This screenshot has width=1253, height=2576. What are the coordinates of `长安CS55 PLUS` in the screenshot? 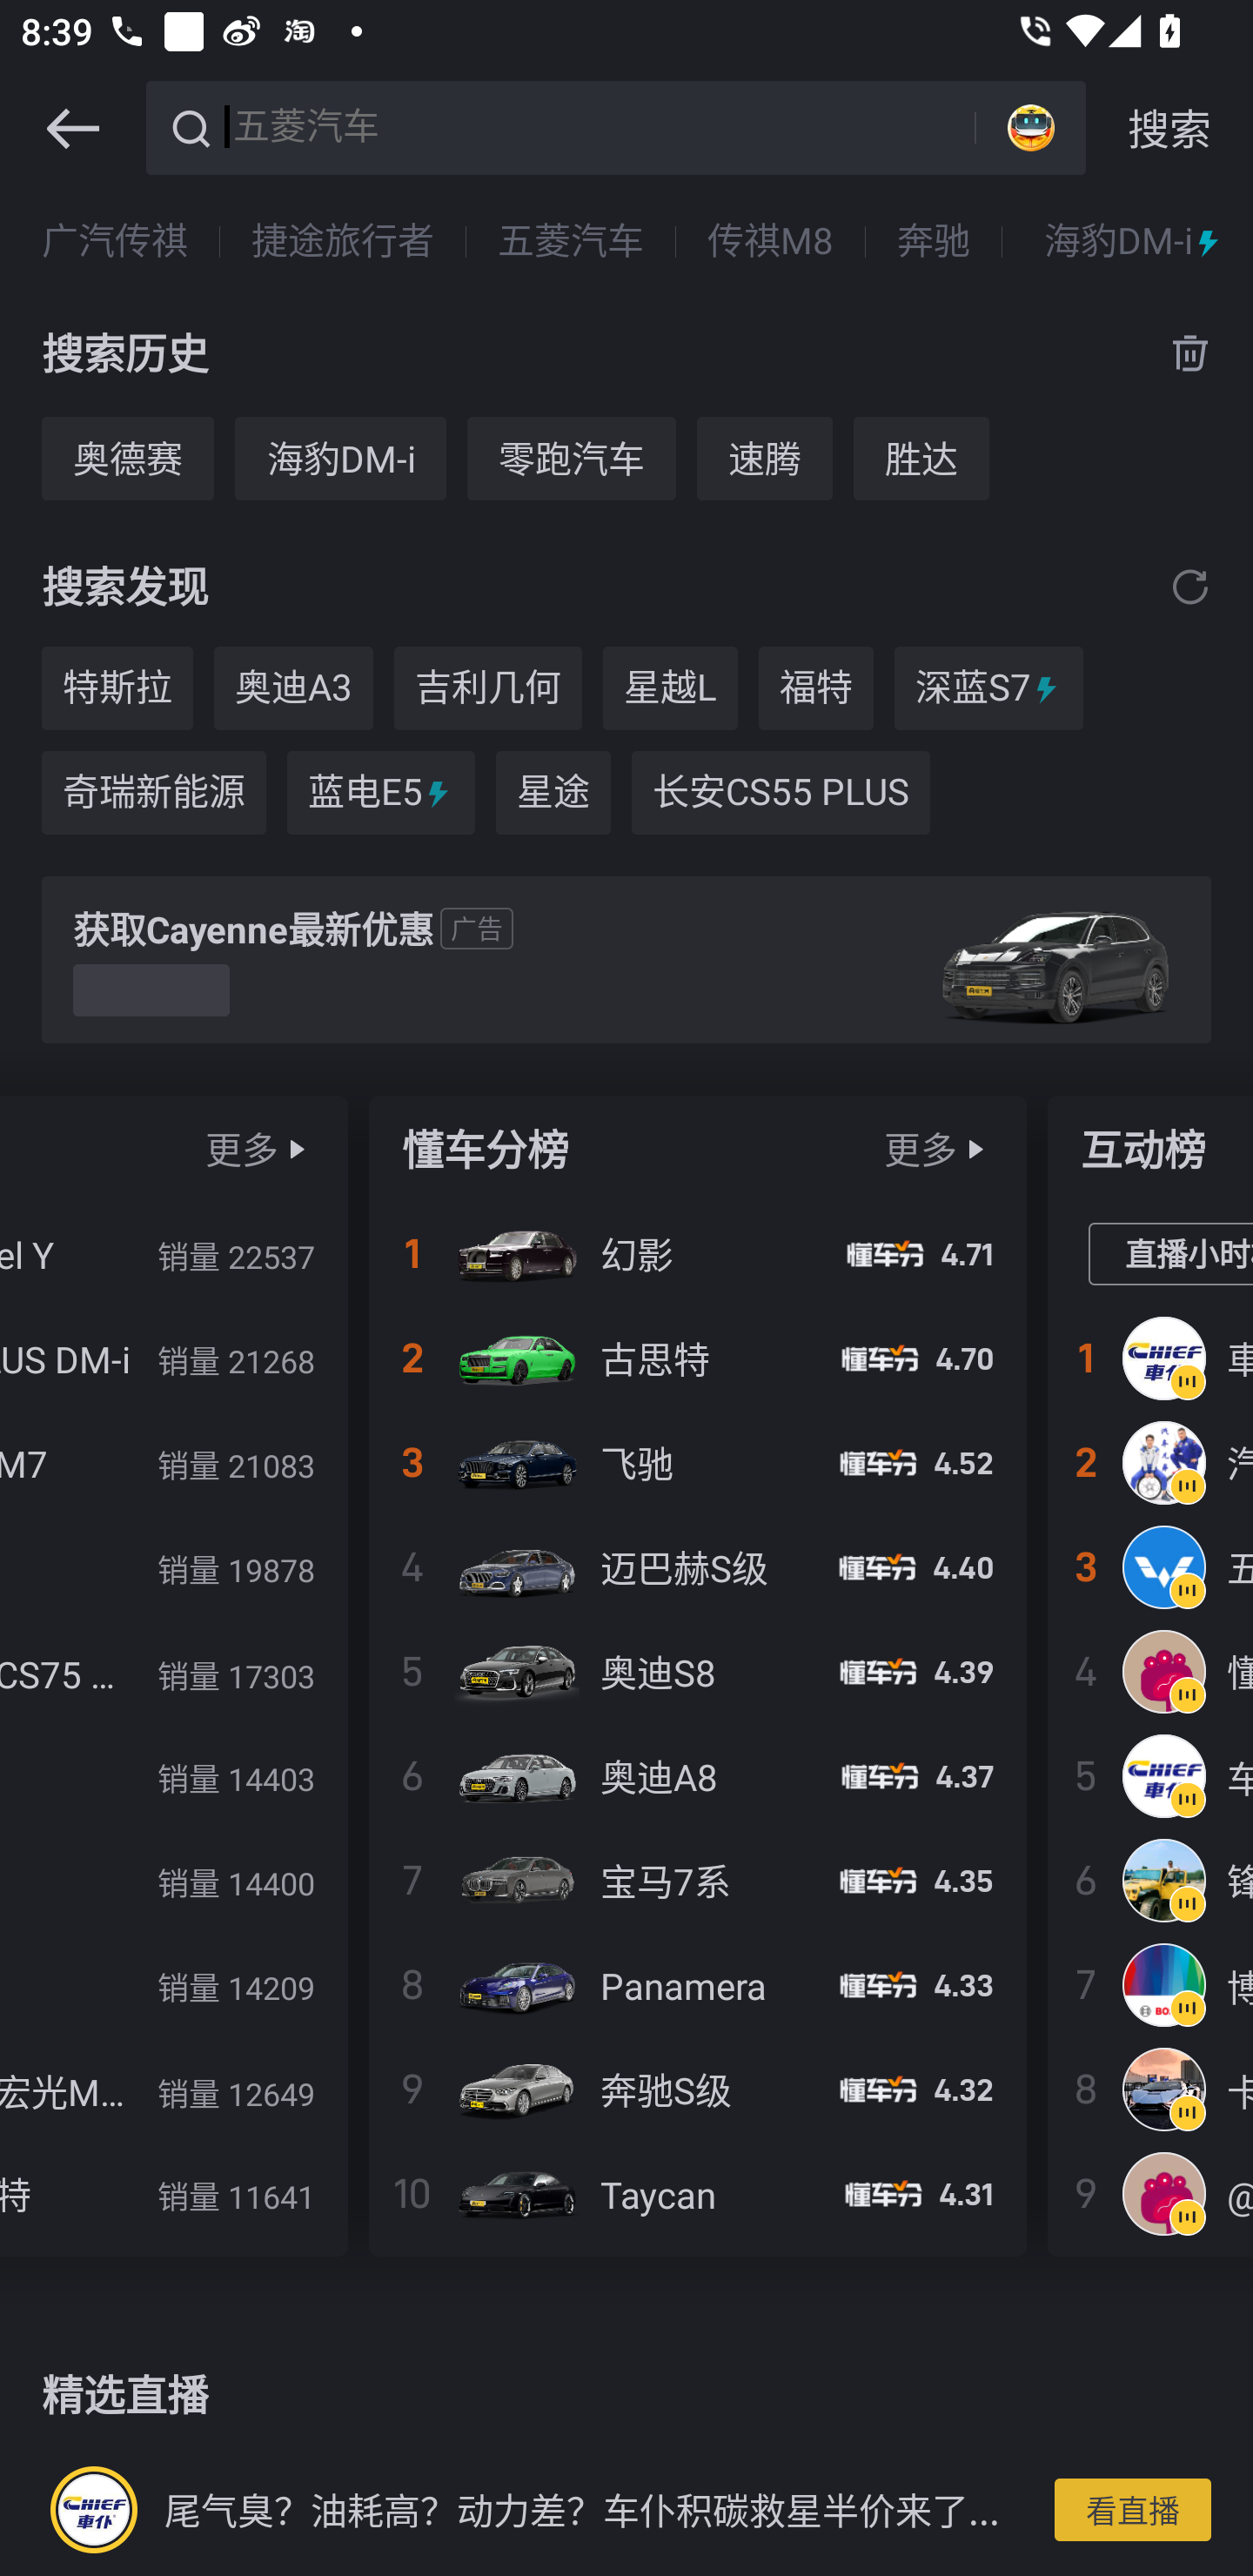 It's located at (780, 794).